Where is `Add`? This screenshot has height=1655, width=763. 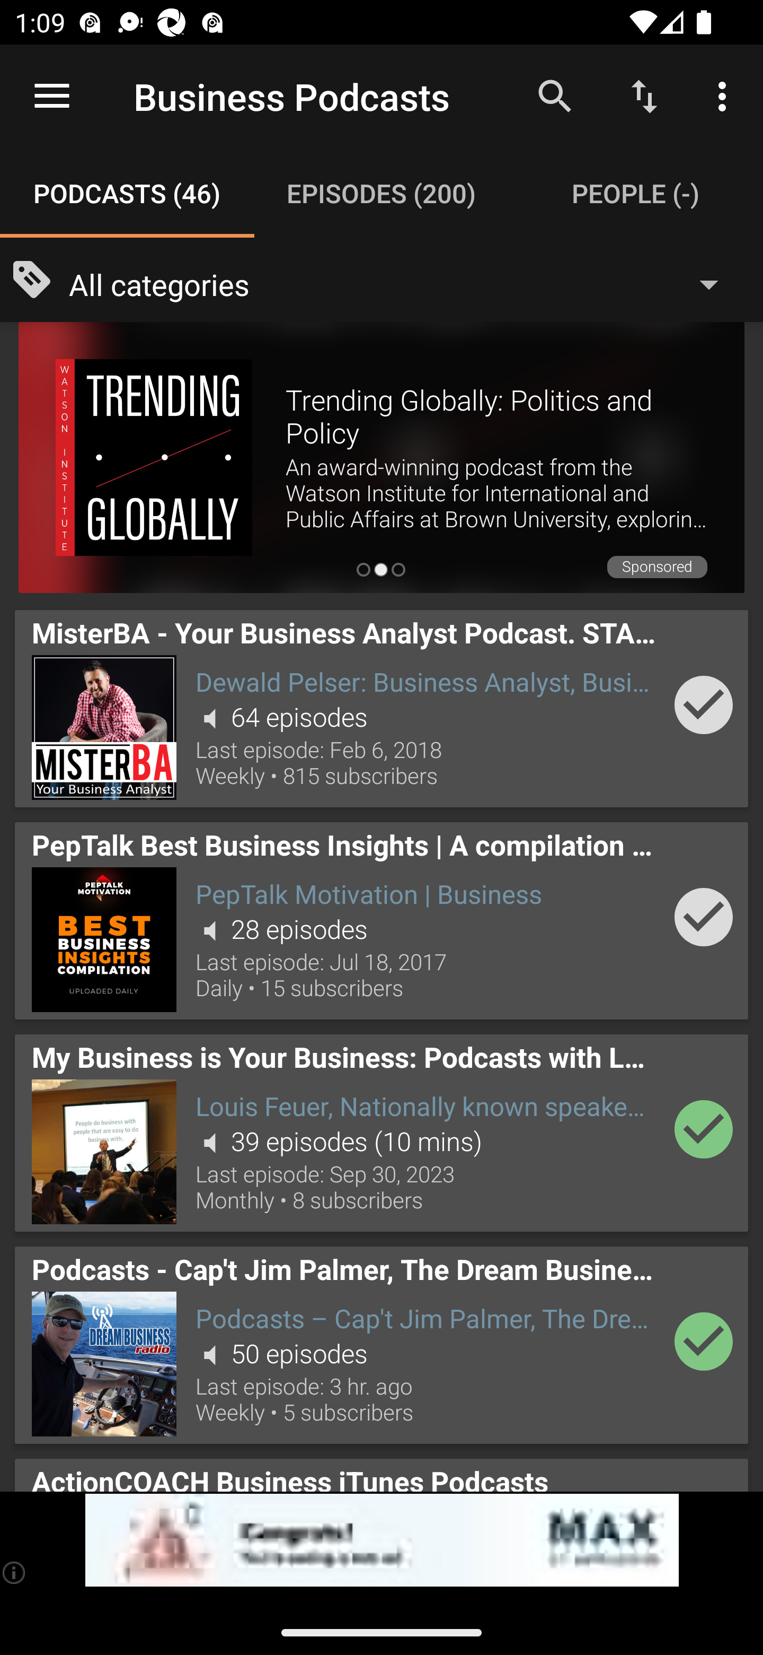
Add is located at coordinates (704, 917).